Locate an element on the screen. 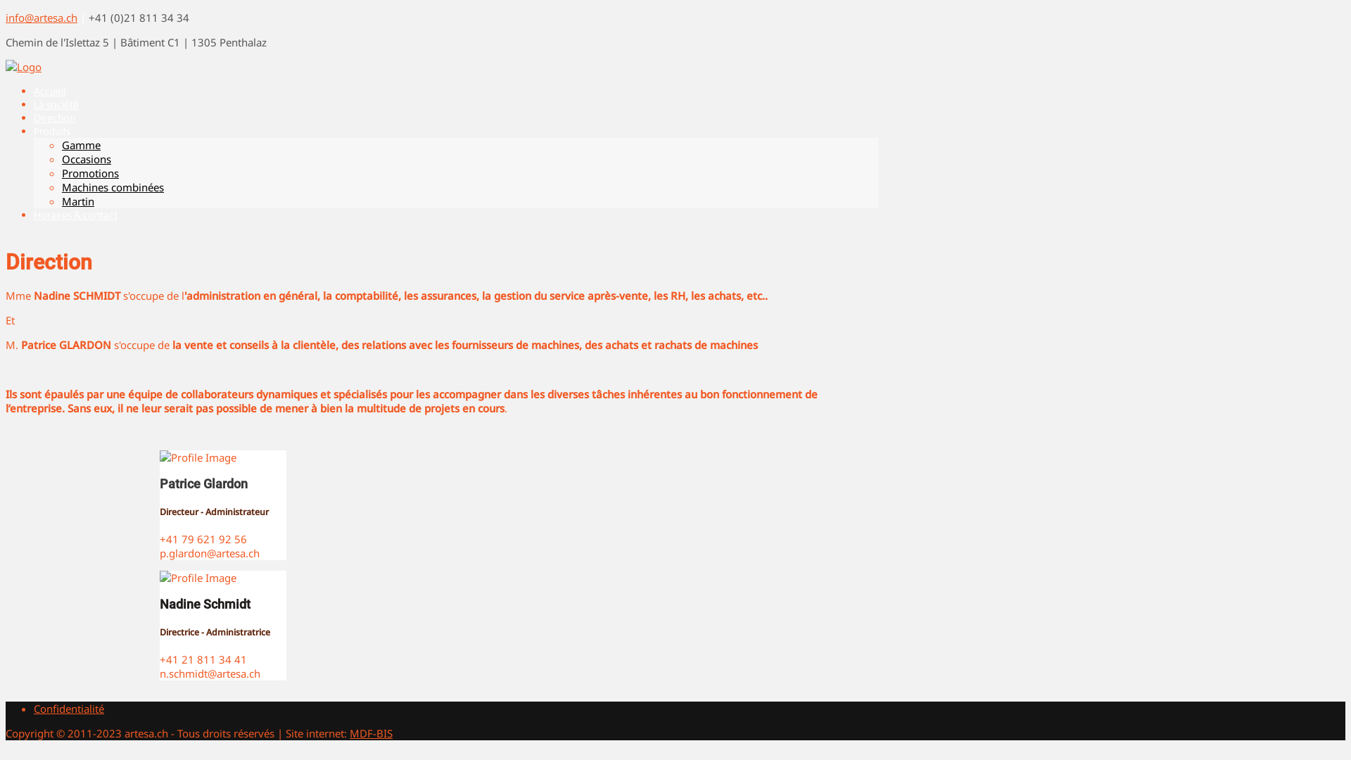 The height and width of the screenshot is (760, 1351). Produits is located at coordinates (52, 131).